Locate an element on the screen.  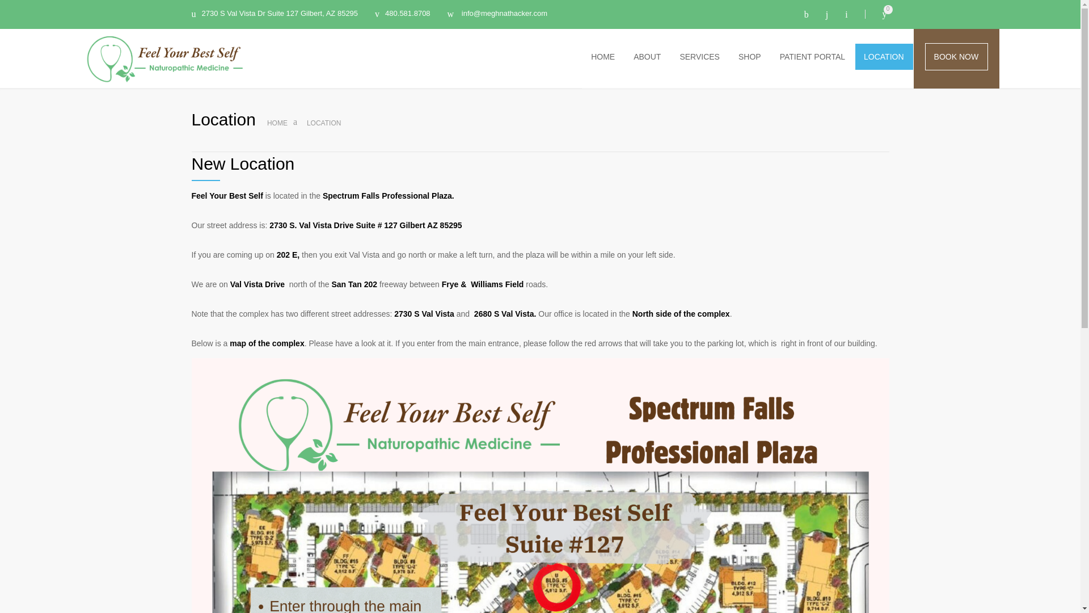
SERVICES is located at coordinates (700, 57).